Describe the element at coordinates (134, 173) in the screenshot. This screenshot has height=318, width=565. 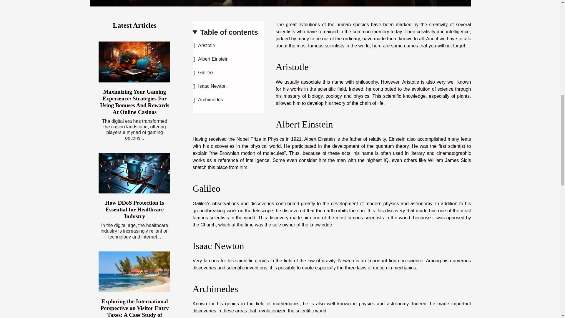
I see `How DDoS Protection Is Essential for Healthcare Industry` at that location.